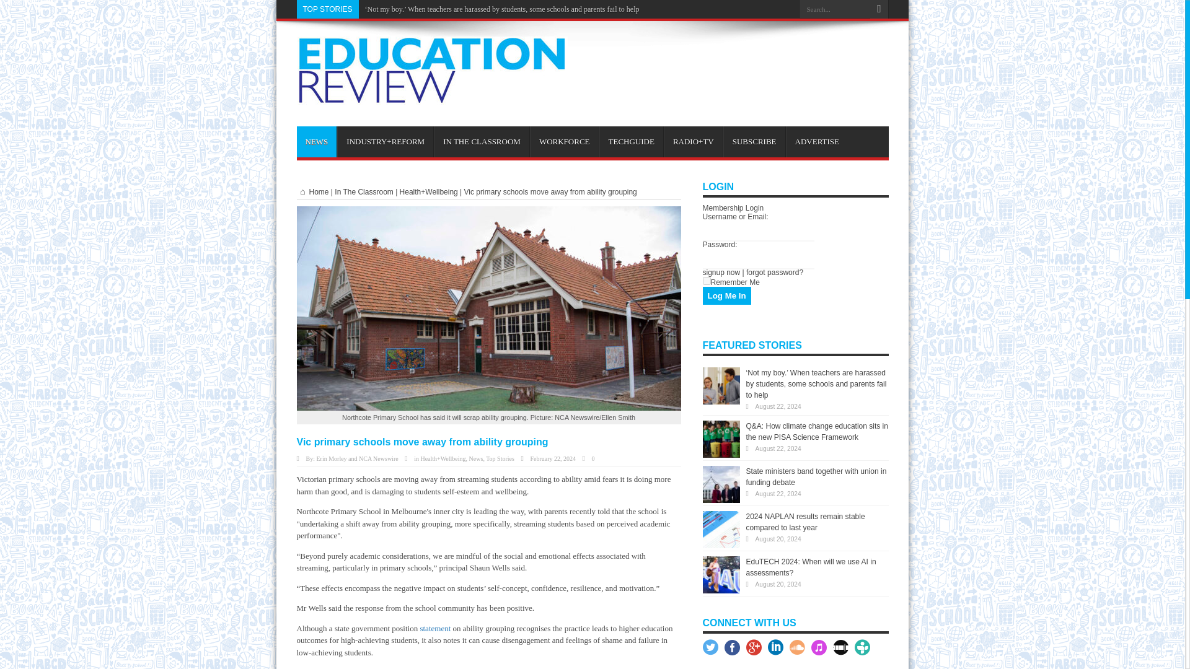 Image resolution: width=1190 pixels, height=669 pixels. Describe the element at coordinates (316, 141) in the screenshot. I see `NEWS` at that location.